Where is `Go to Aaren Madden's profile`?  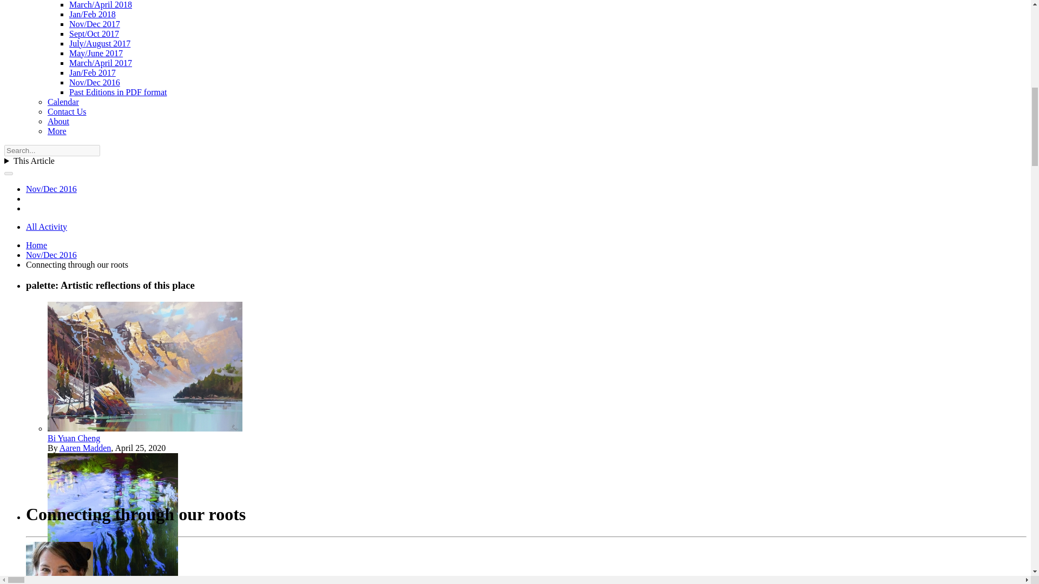
Go to Aaren Madden's profile is located at coordinates (85, 448).